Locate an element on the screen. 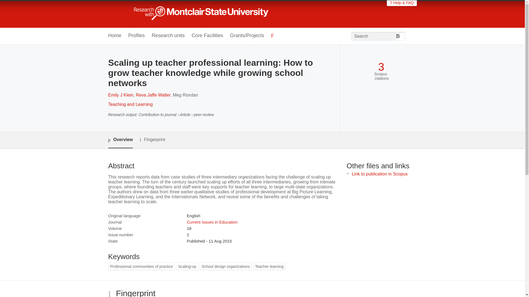 The width and height of the screenshot is (529, 297). Fingerprint is located at coordinates (152, 140).